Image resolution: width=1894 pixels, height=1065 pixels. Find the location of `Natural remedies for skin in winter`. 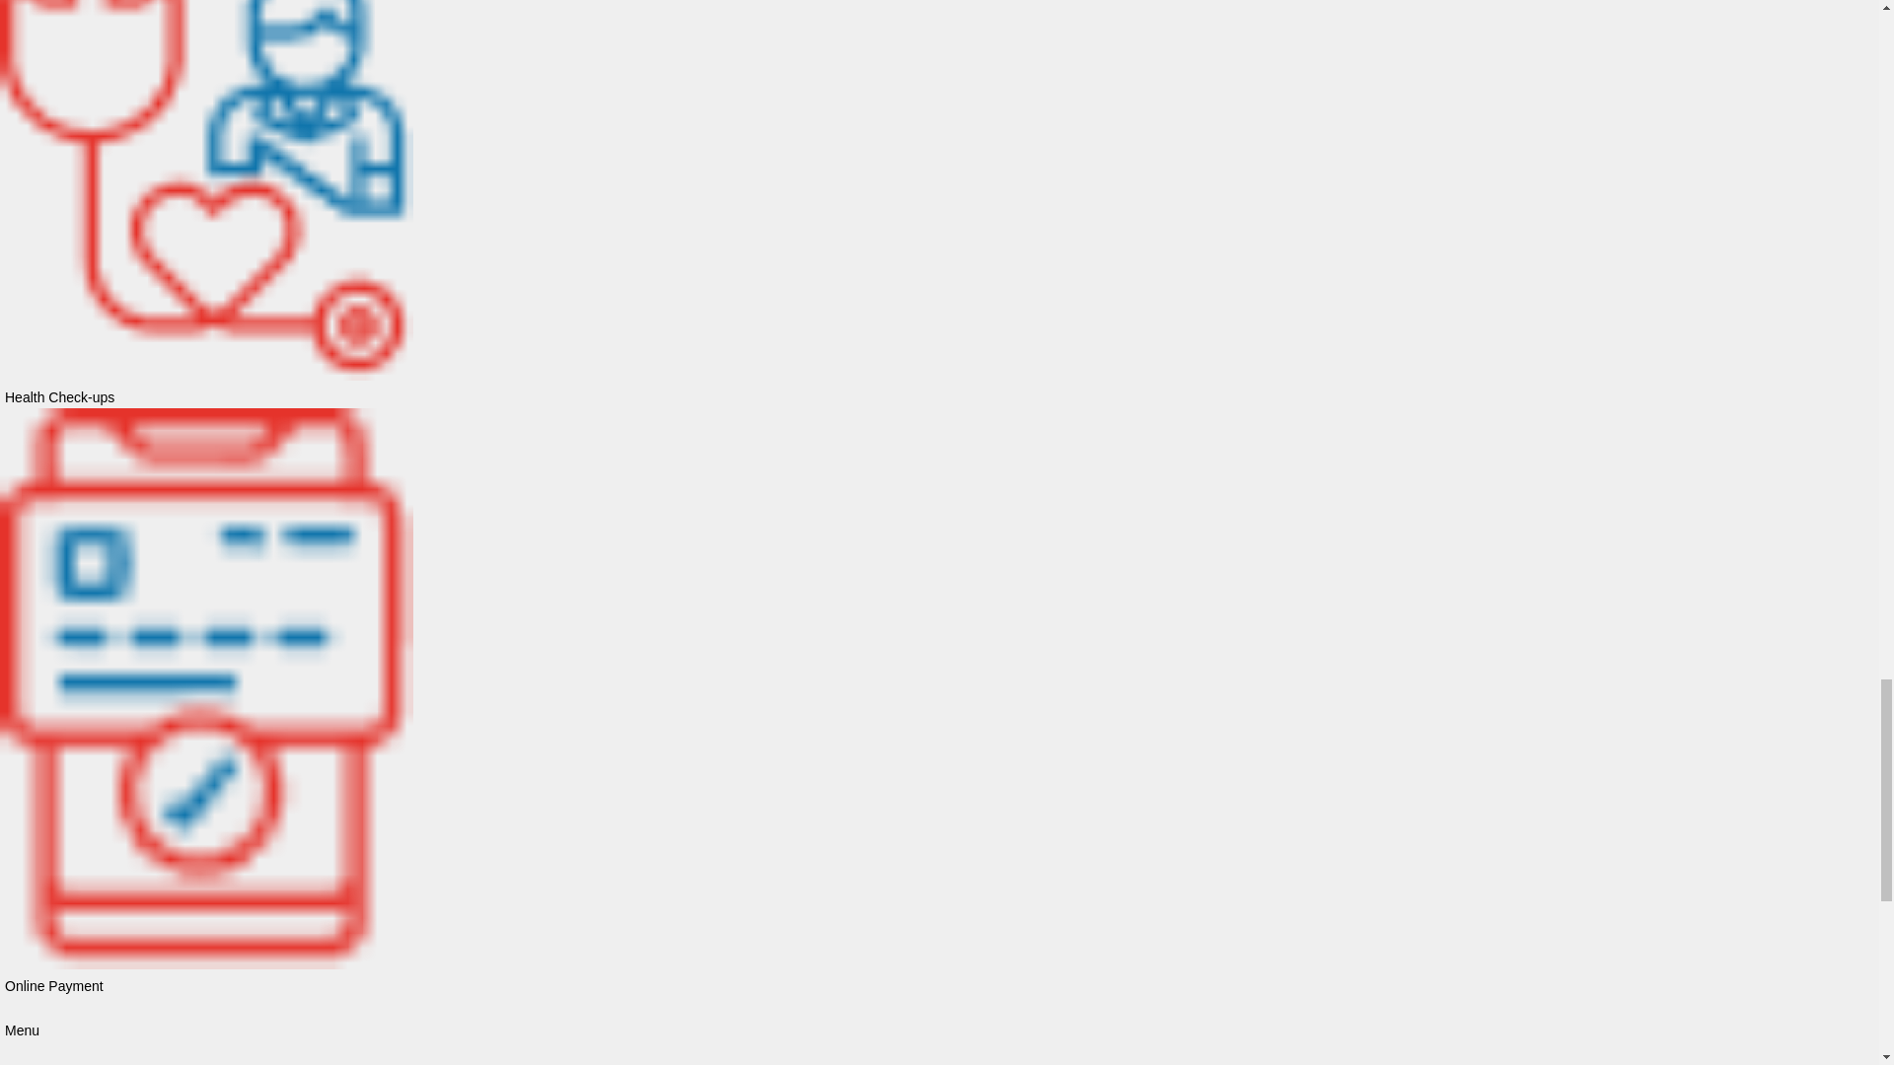

Natural remedies for skin in winter is located at coordinates (507, 161).